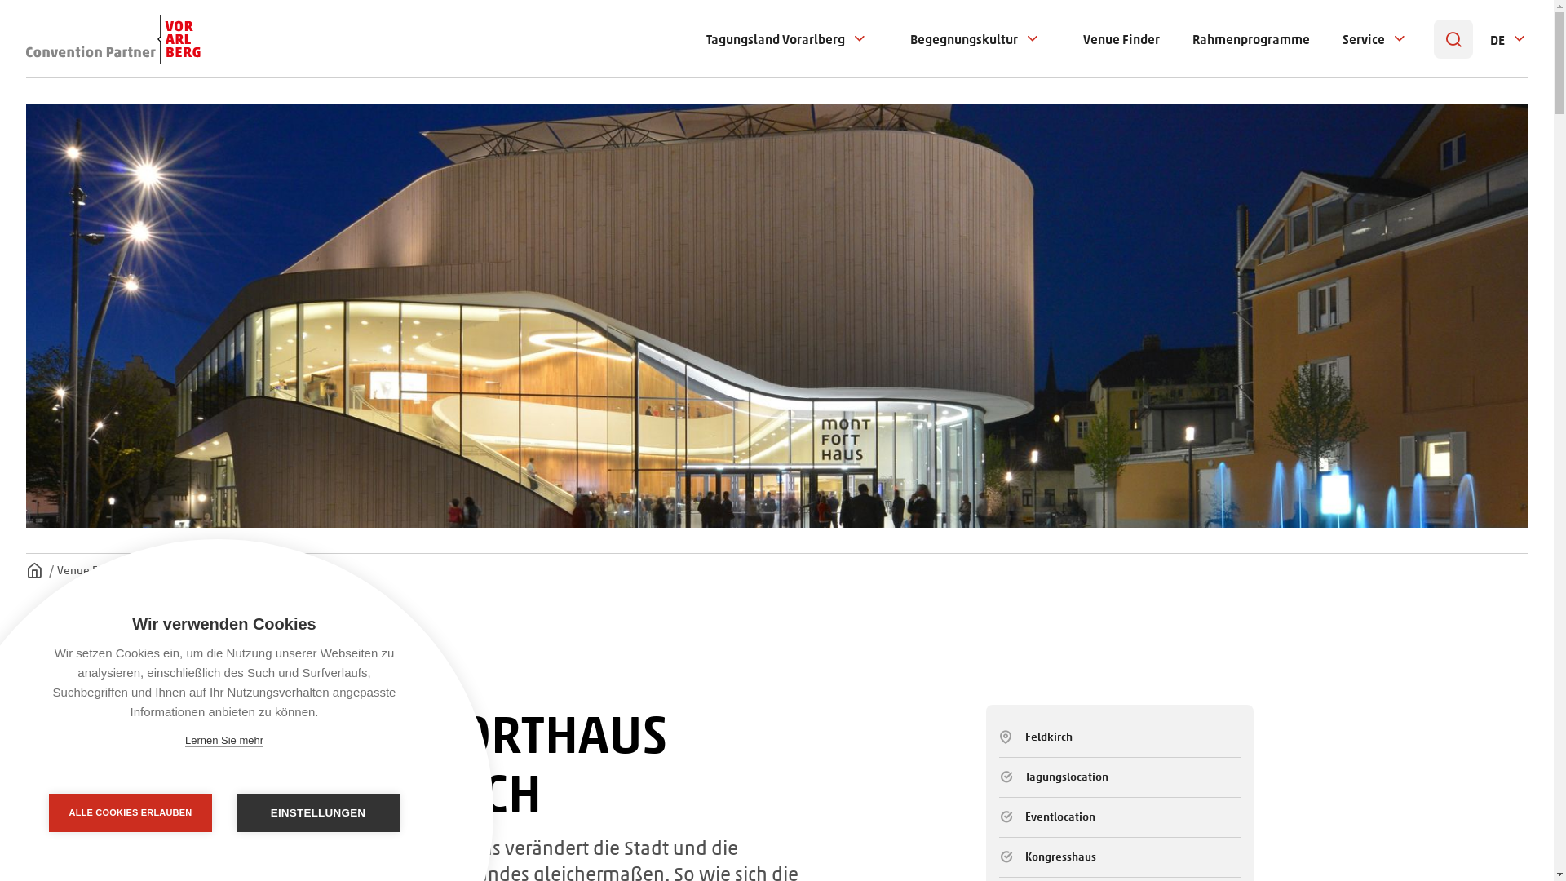  Describe the element at coordinates (130, 812) in the screenshot. I see `ALLE COOKIES ERLAUBEN` at that location.